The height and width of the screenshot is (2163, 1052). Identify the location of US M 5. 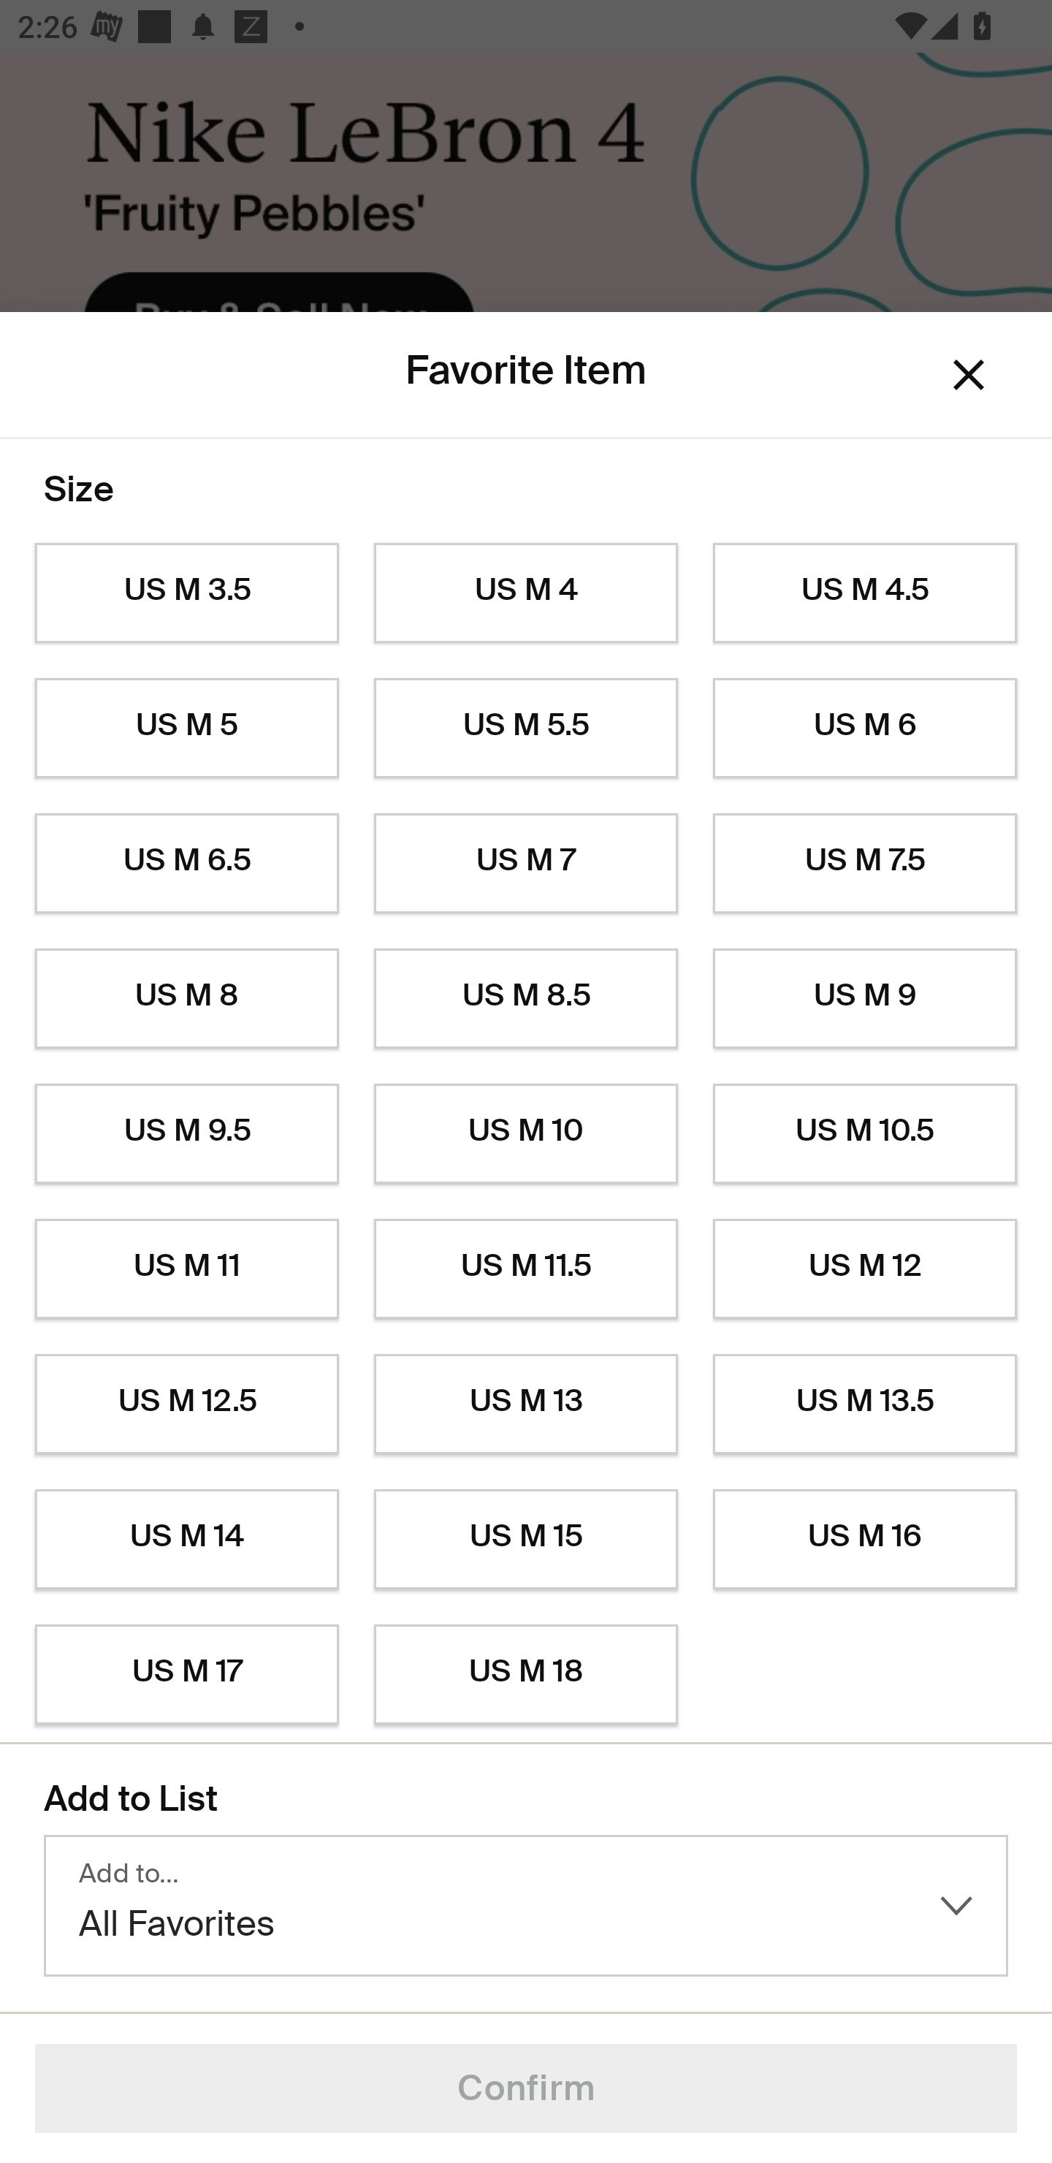
(186, 728).